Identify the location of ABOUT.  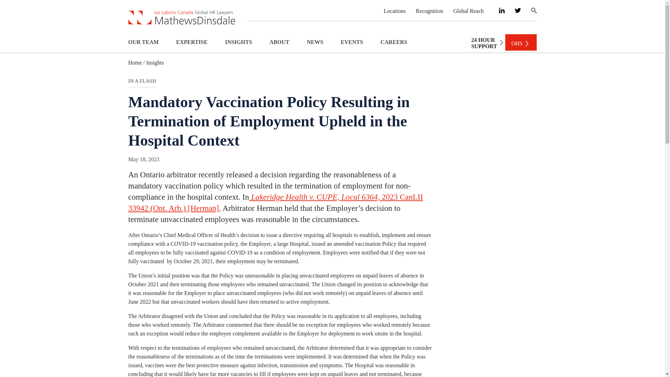
(279, 42).